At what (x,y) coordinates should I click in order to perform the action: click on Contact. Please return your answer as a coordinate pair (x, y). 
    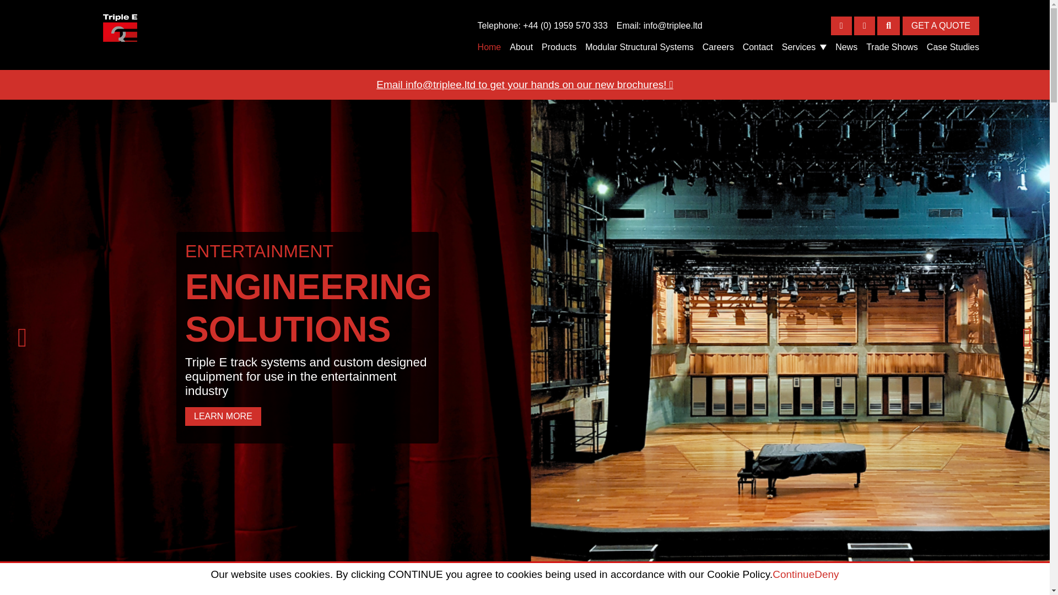
    Looking at the image, I should click on (758, 46).